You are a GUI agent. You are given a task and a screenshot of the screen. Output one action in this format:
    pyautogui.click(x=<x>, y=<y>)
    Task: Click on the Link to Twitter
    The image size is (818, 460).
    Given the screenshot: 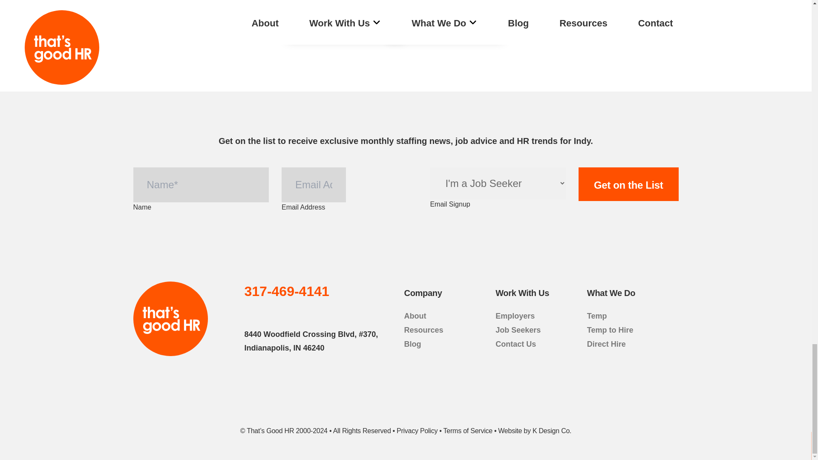 What is the action you would take?
    pyautogui.click(x=270, y=313)
    